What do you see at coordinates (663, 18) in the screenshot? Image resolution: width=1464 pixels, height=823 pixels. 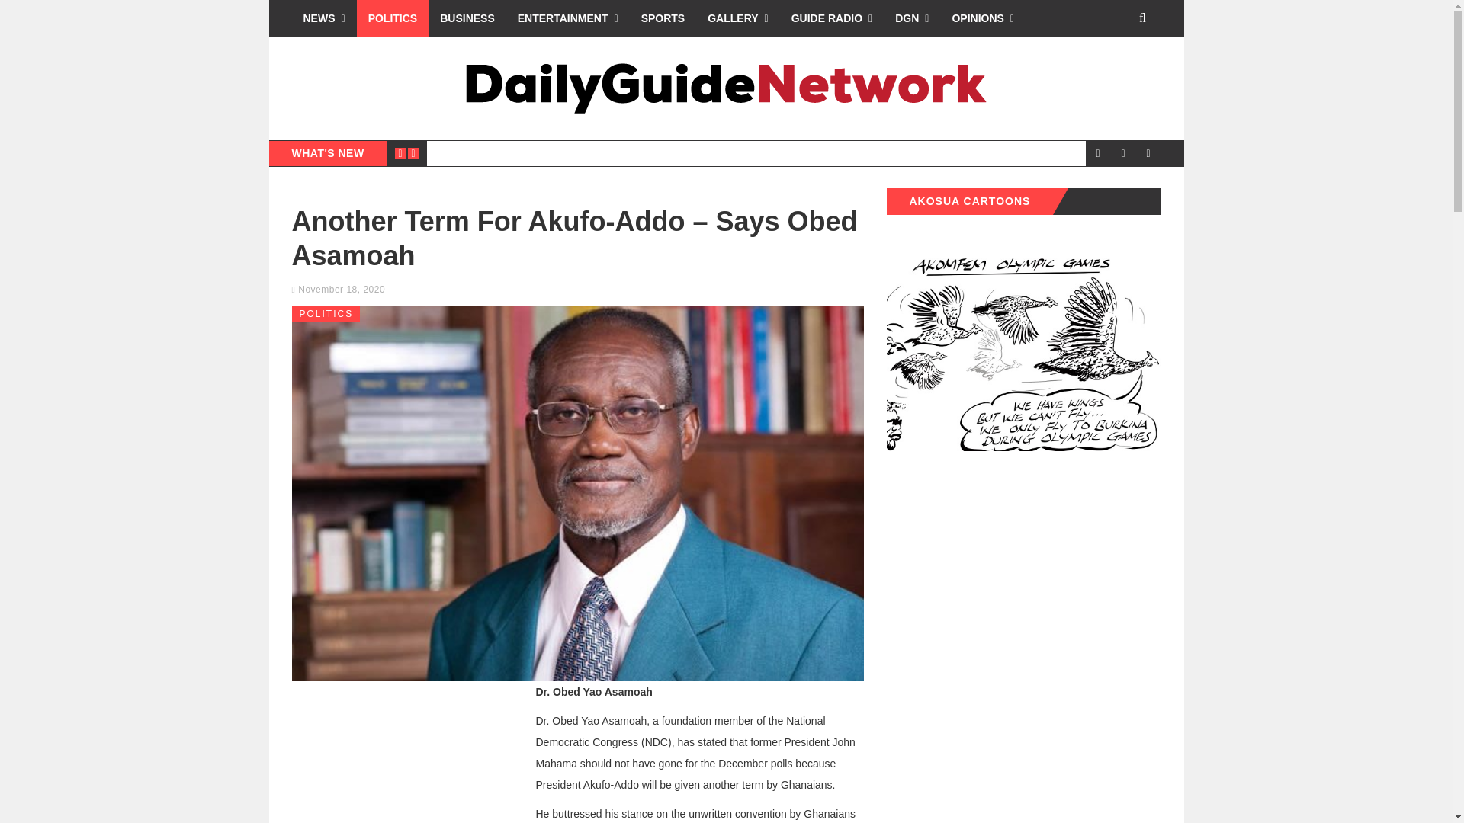 I see `SPORTS` at bounding box center [663, 18].